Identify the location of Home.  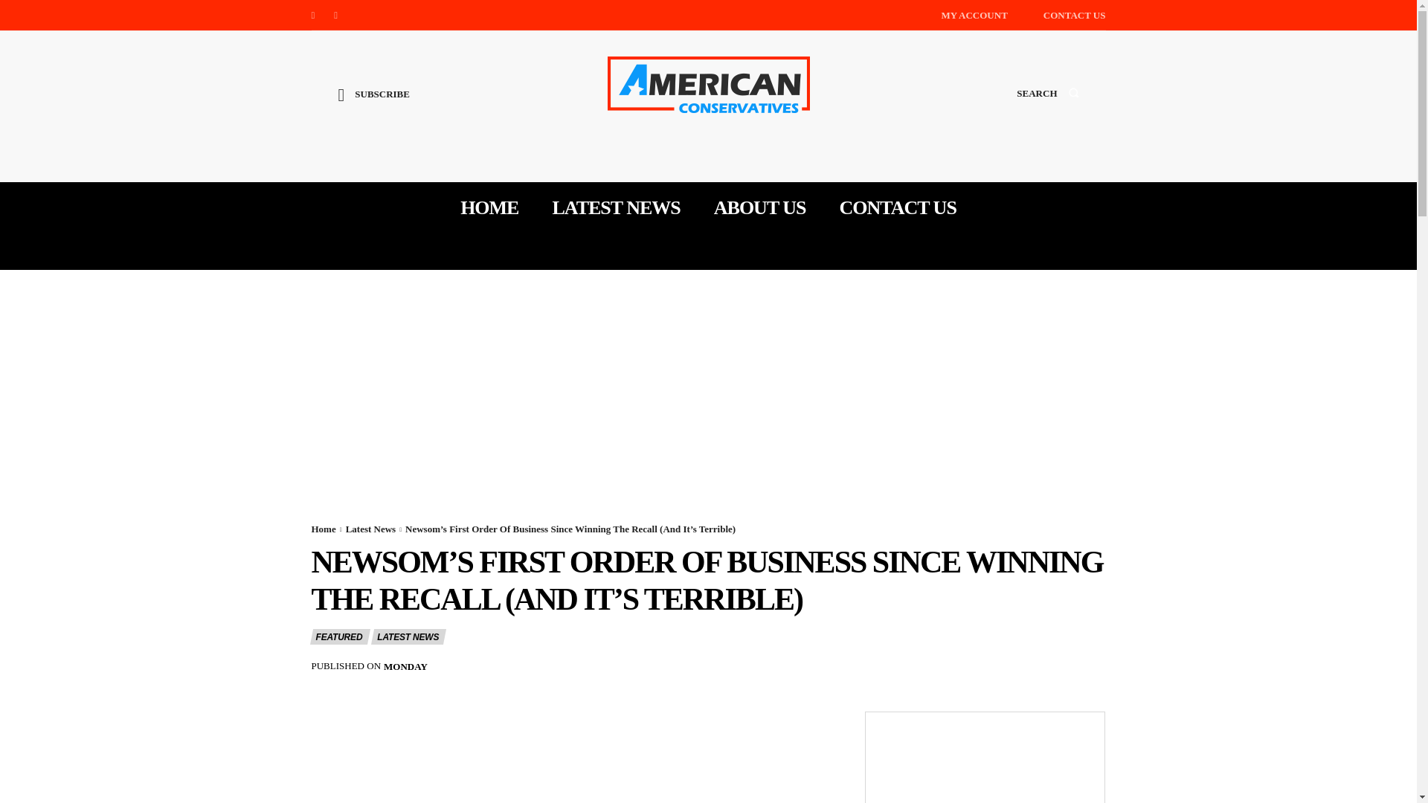
(323, 529).